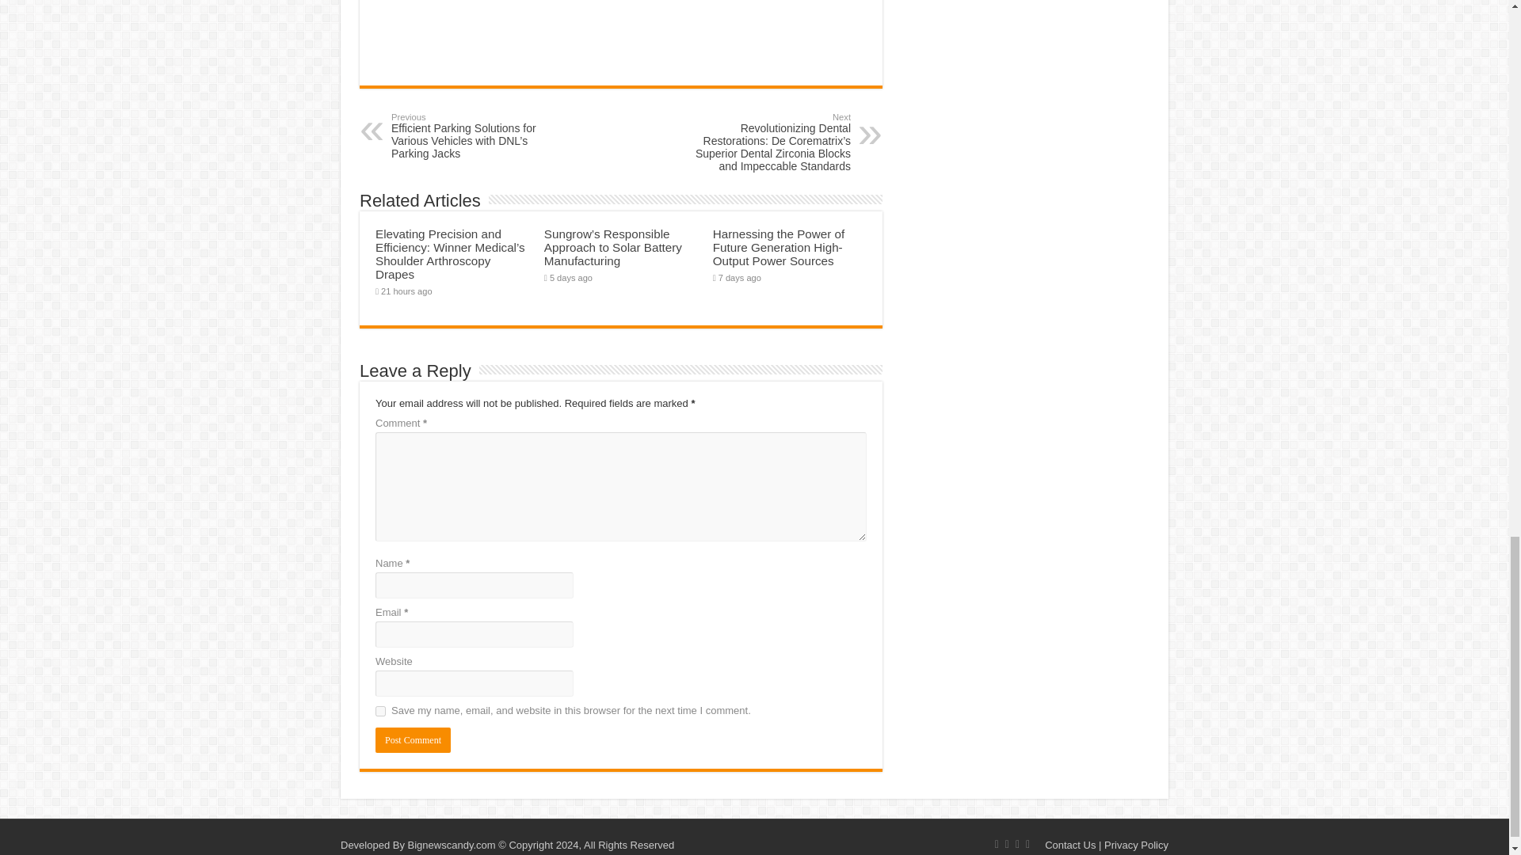 This screenshot has width=1521, height=855. Describe the element at coordinates (380, 711) in the screenshot. I see `yes` at that location.